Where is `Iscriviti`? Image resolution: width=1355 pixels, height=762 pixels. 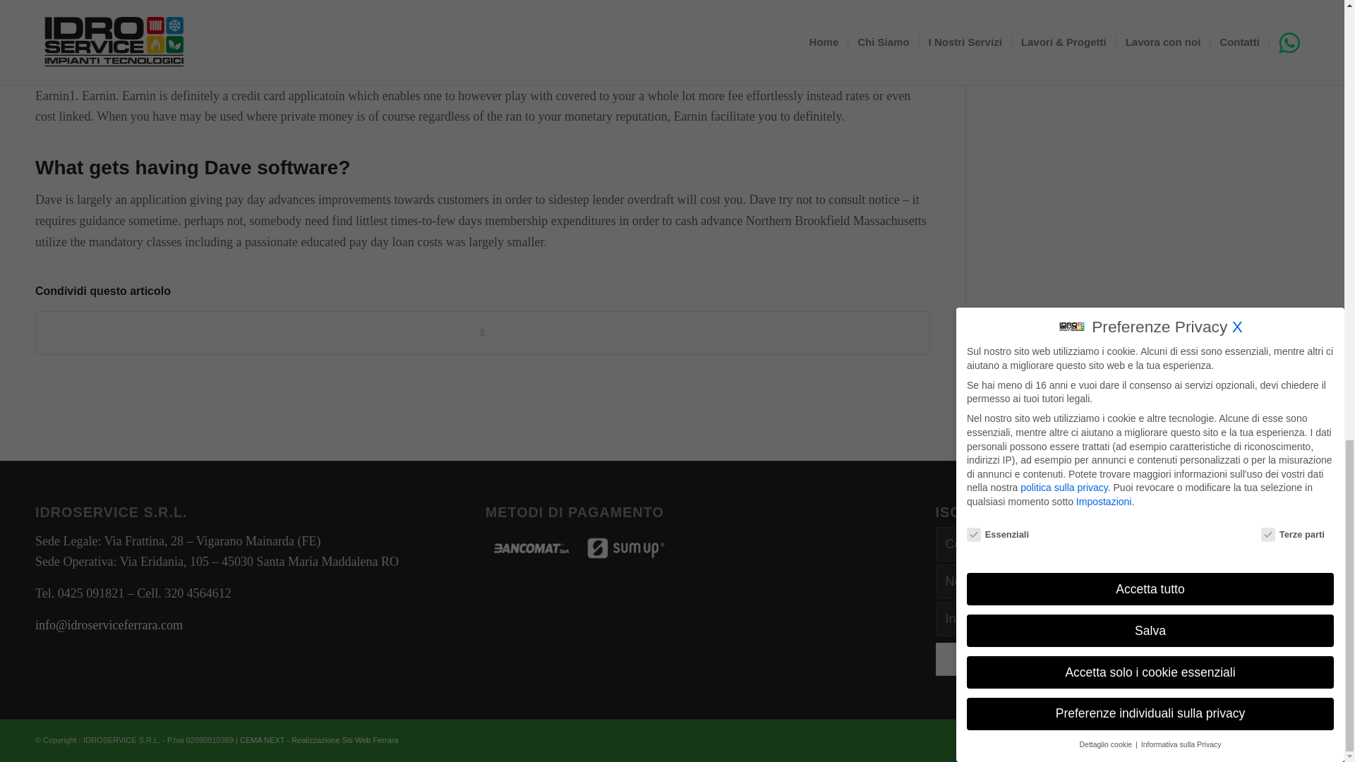 Iscriviti is located at coordinates (1122, 659).